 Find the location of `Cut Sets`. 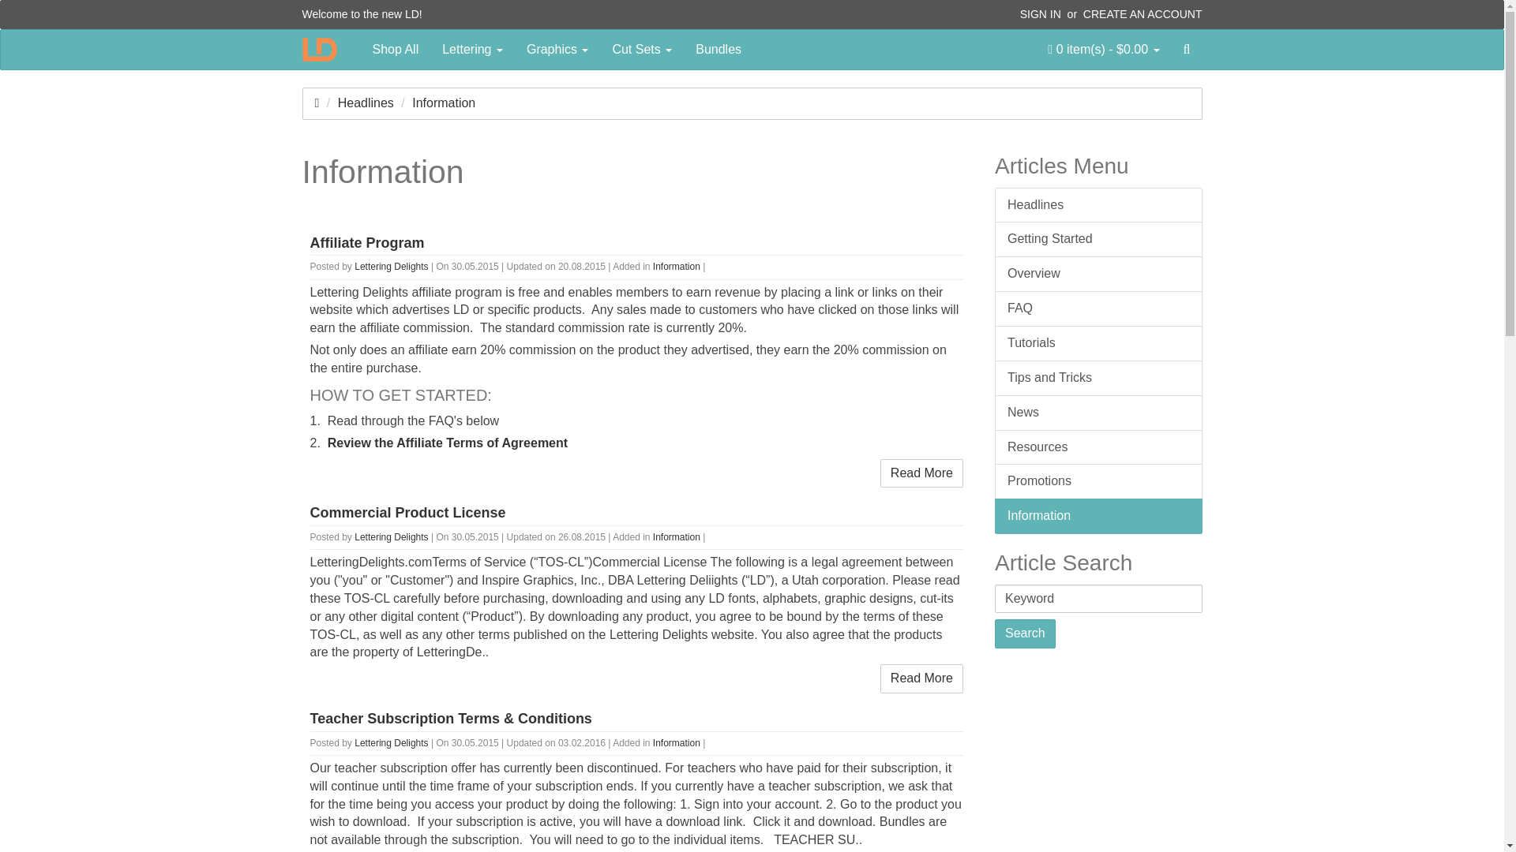

Cut Sets is located at coordinates (641, 49).